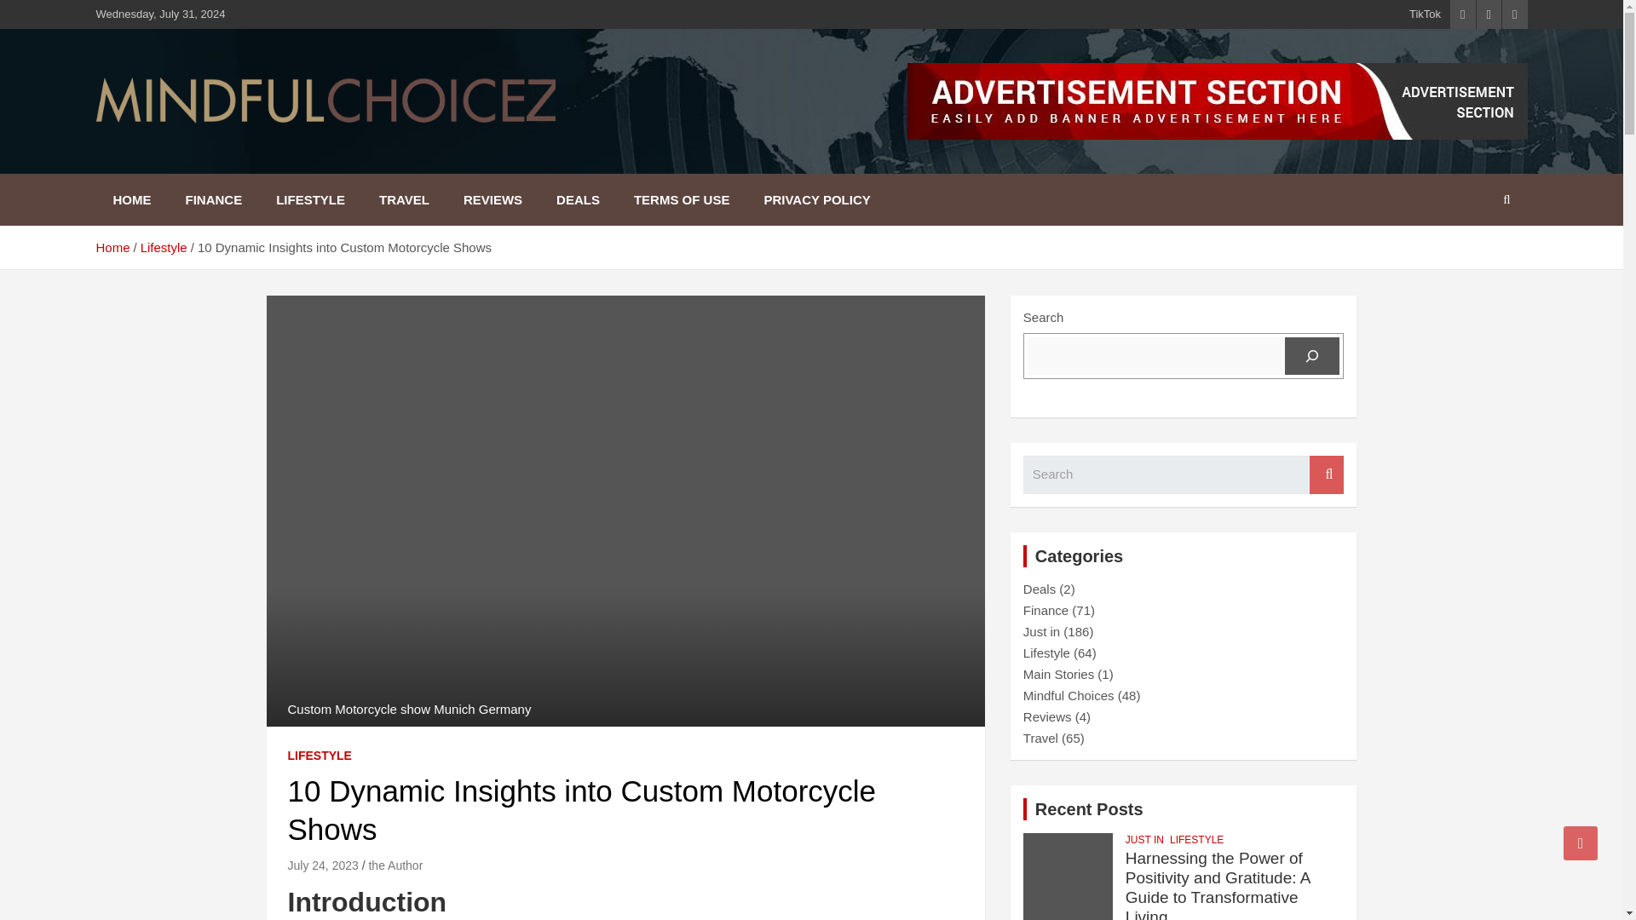 The image size is (1636, 920). Describe the element at coordinates (682, 199) in the screenshot. I see `TERMS OF USE` at that location.